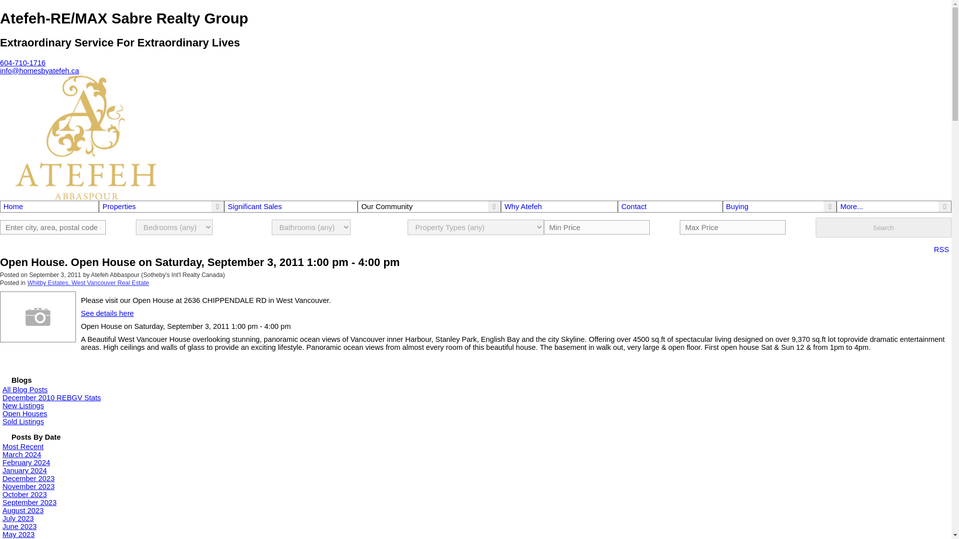 The image size is (959, 539). What do you see at coordinates (737, 207) in the screenshot?
I see `Buying` at bounding box center [737, 207].